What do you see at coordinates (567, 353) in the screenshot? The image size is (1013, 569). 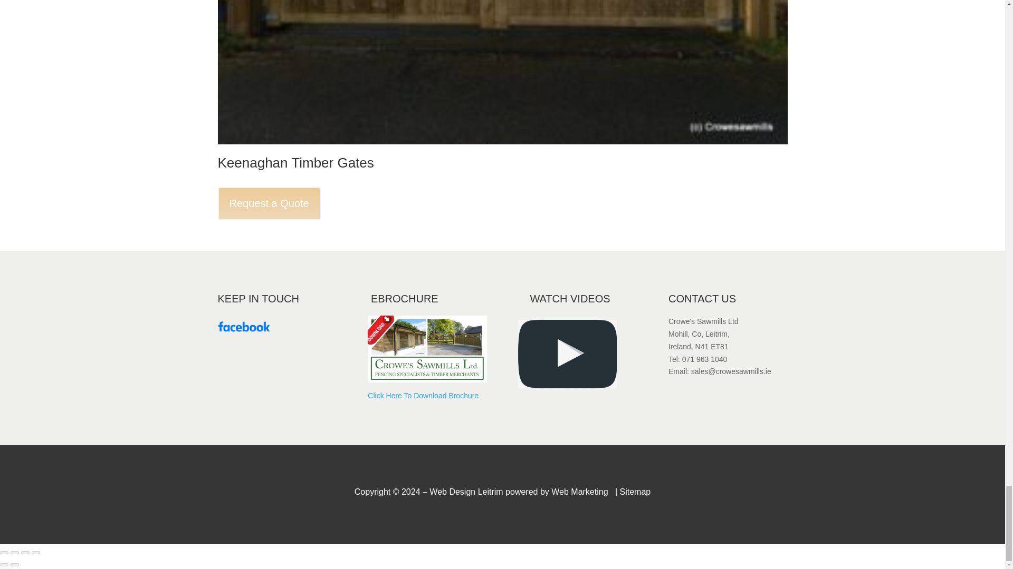 I see `video icon` at bounding box center [567, 353].